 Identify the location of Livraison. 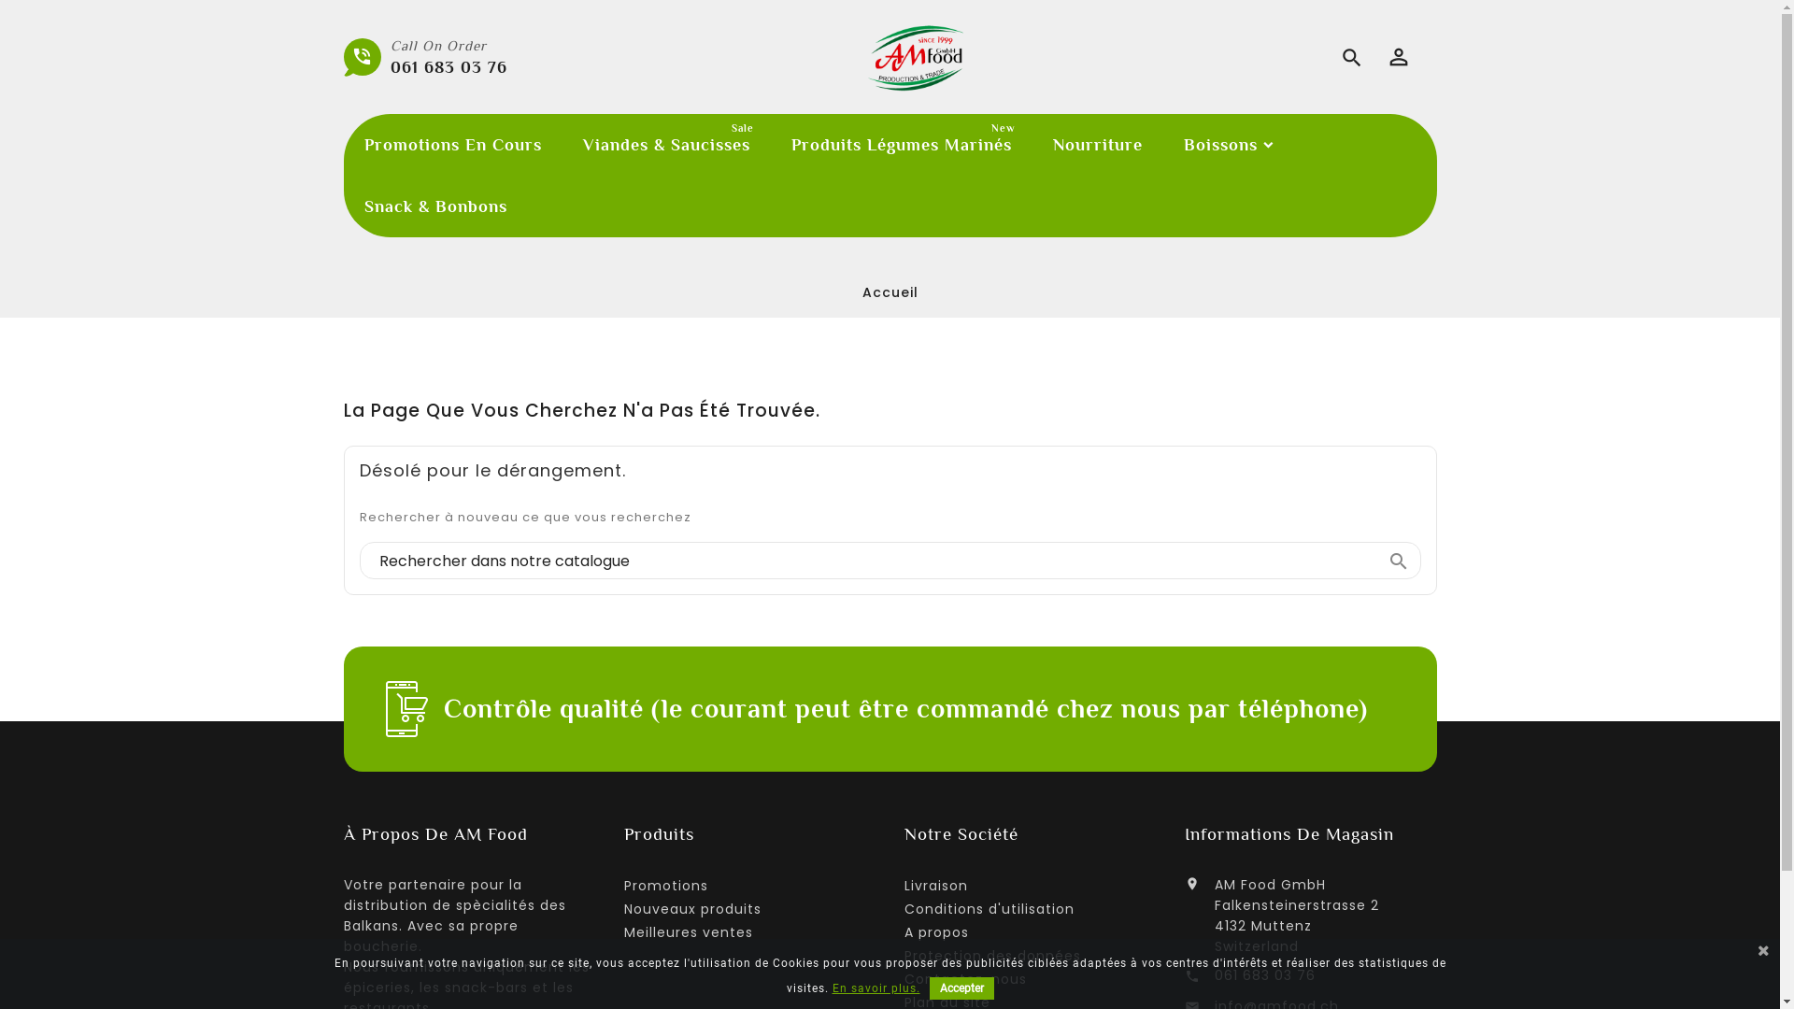
(936, 886).